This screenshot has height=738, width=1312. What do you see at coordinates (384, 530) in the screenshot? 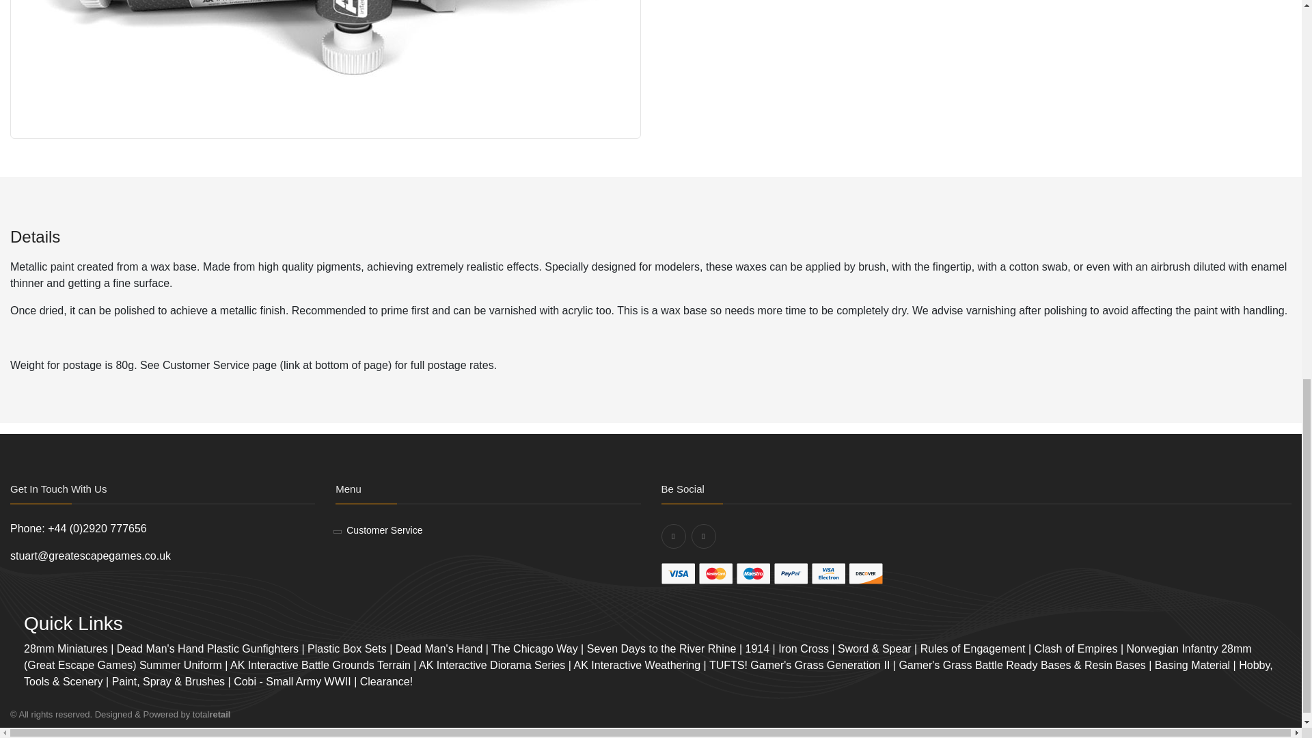
I see `Customer Service` at bounding box center [384, 530].